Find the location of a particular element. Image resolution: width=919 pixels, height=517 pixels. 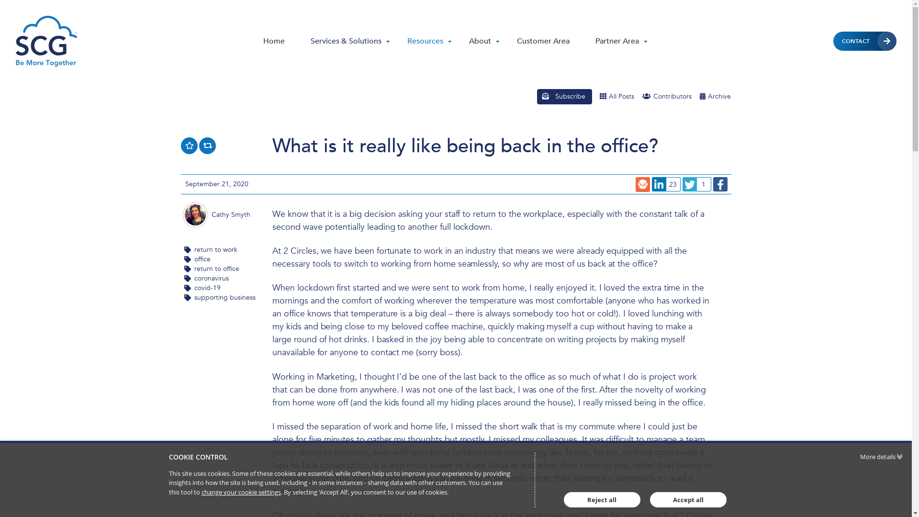

More details is located at coordinates (881, 457).